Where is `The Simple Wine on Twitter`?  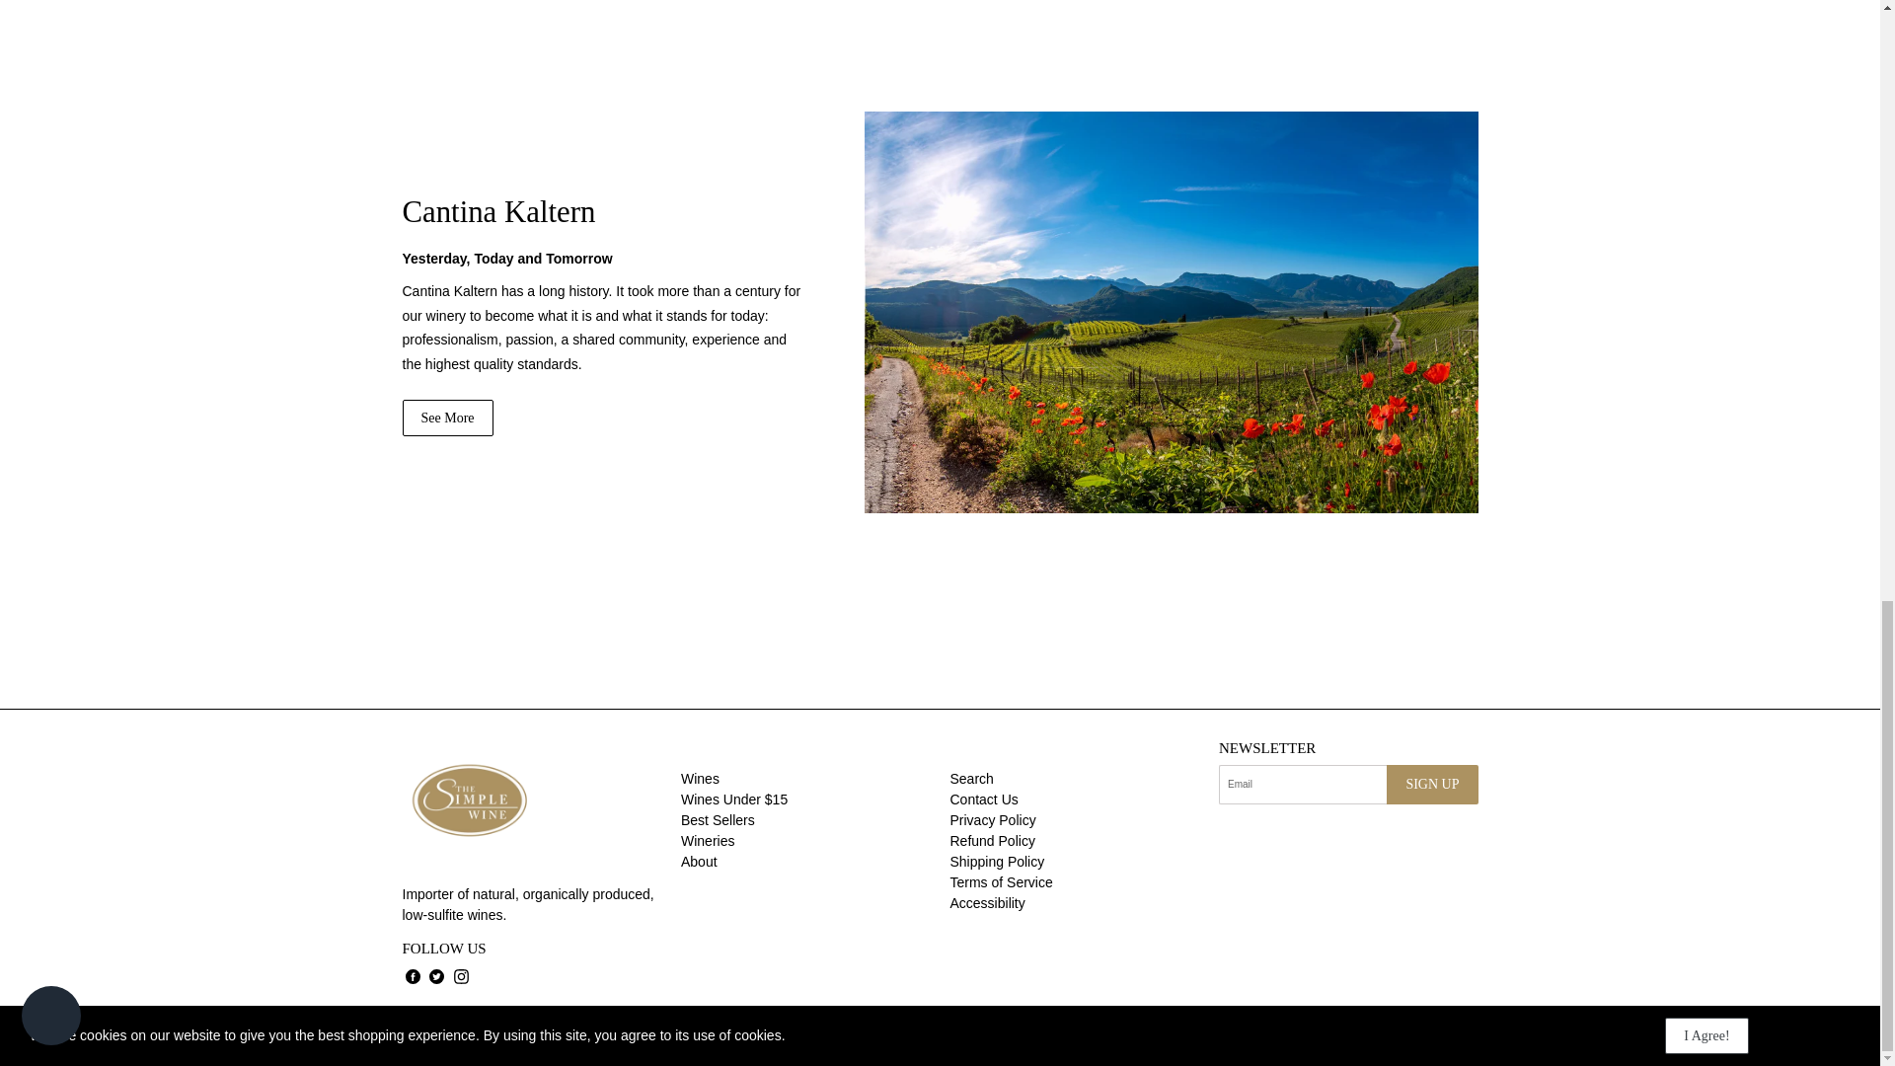
The Simple Wine on Twitter is located at coordinates (436, 975).